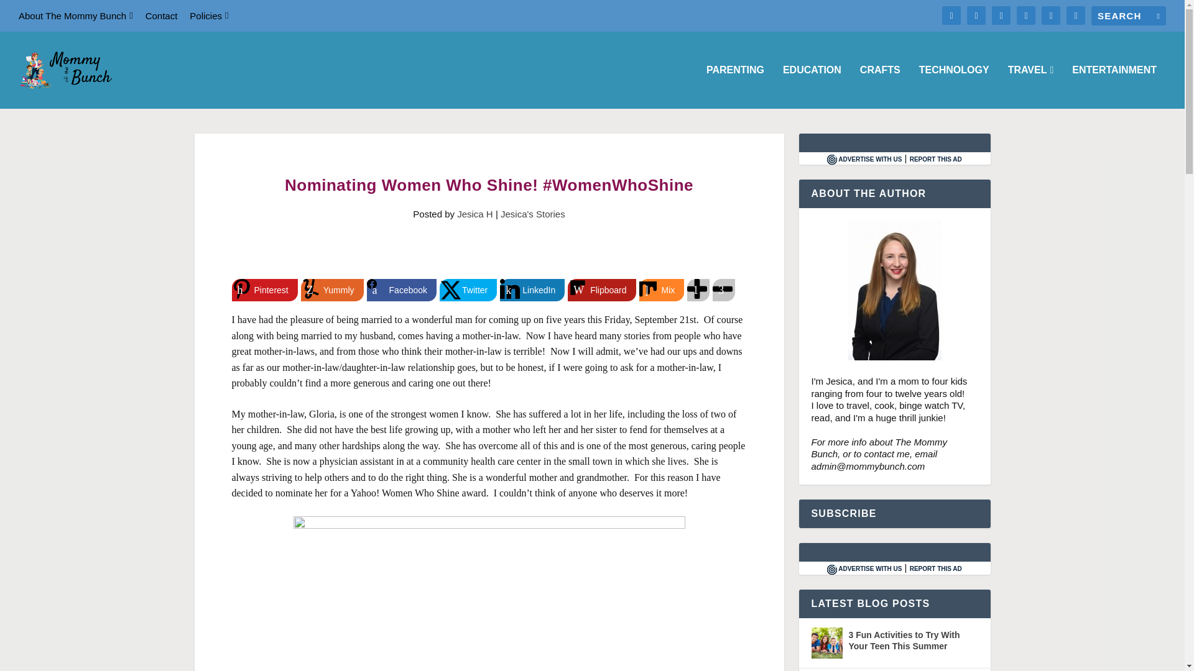  What do you see at coordinates (468, 290) in the screenshot?
I see `Share on Twitter` at bounding box center [468, 290].